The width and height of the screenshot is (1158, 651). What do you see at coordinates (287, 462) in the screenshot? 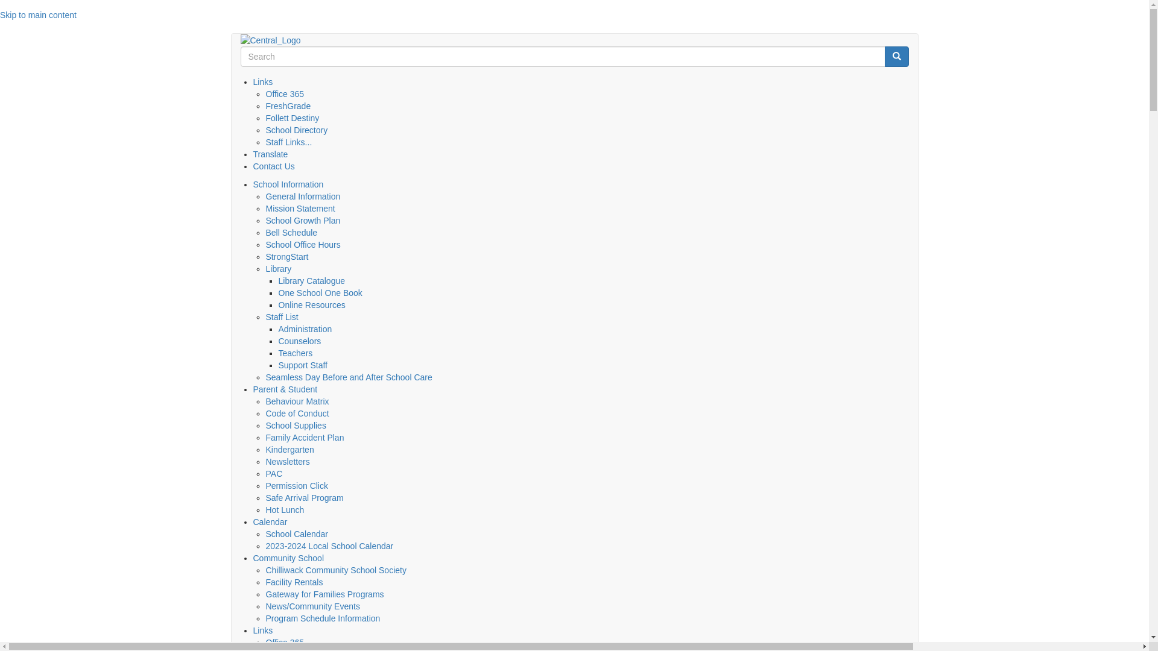
I see `Newsletters` at bounding box center [287, 462].